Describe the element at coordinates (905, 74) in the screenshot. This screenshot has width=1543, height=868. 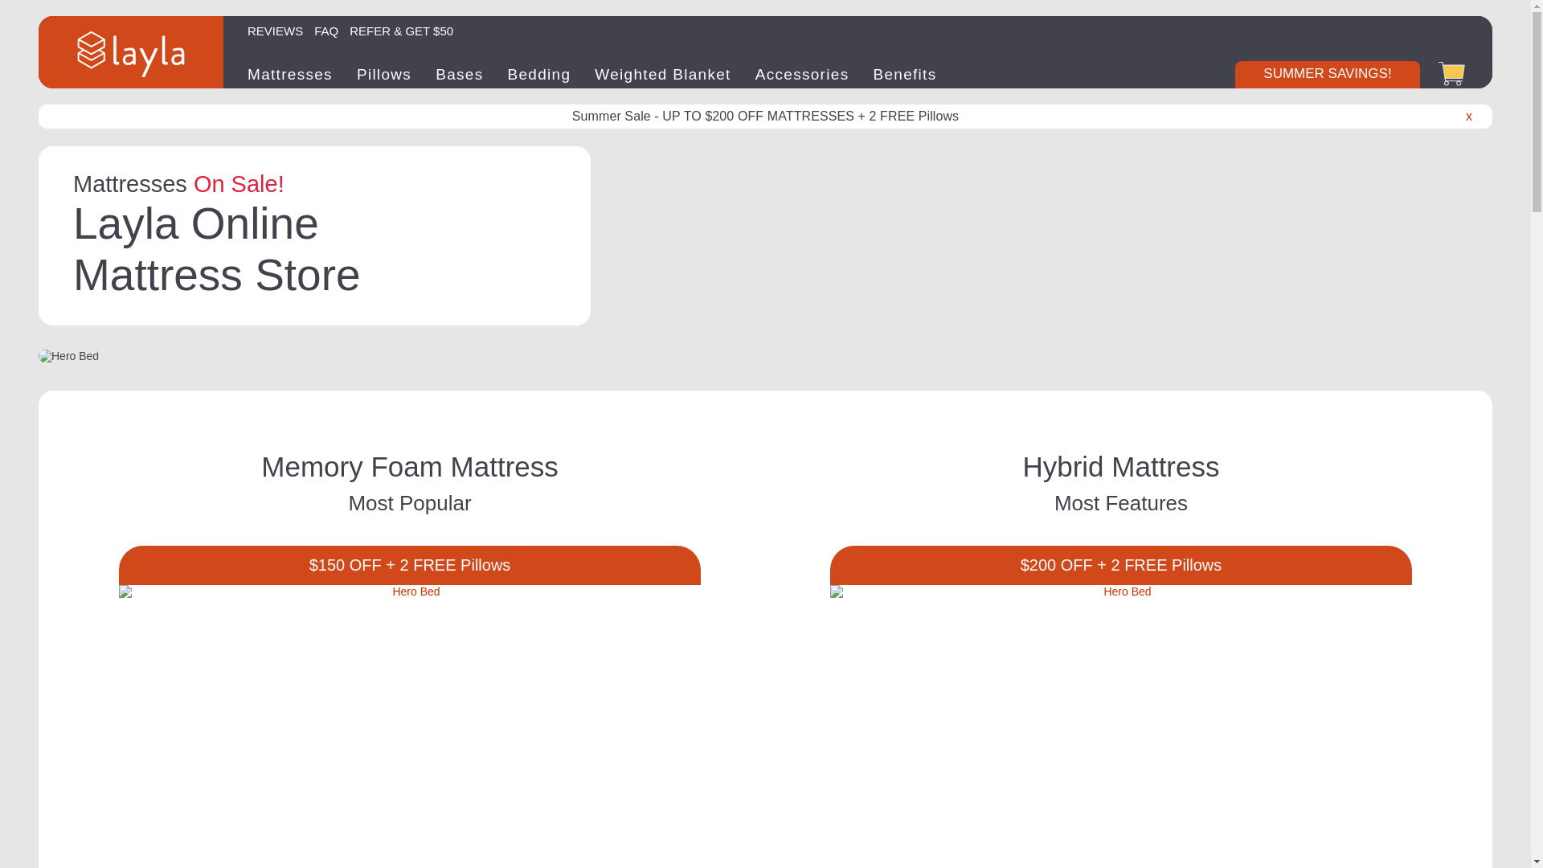
I see `Benefits` at that location.